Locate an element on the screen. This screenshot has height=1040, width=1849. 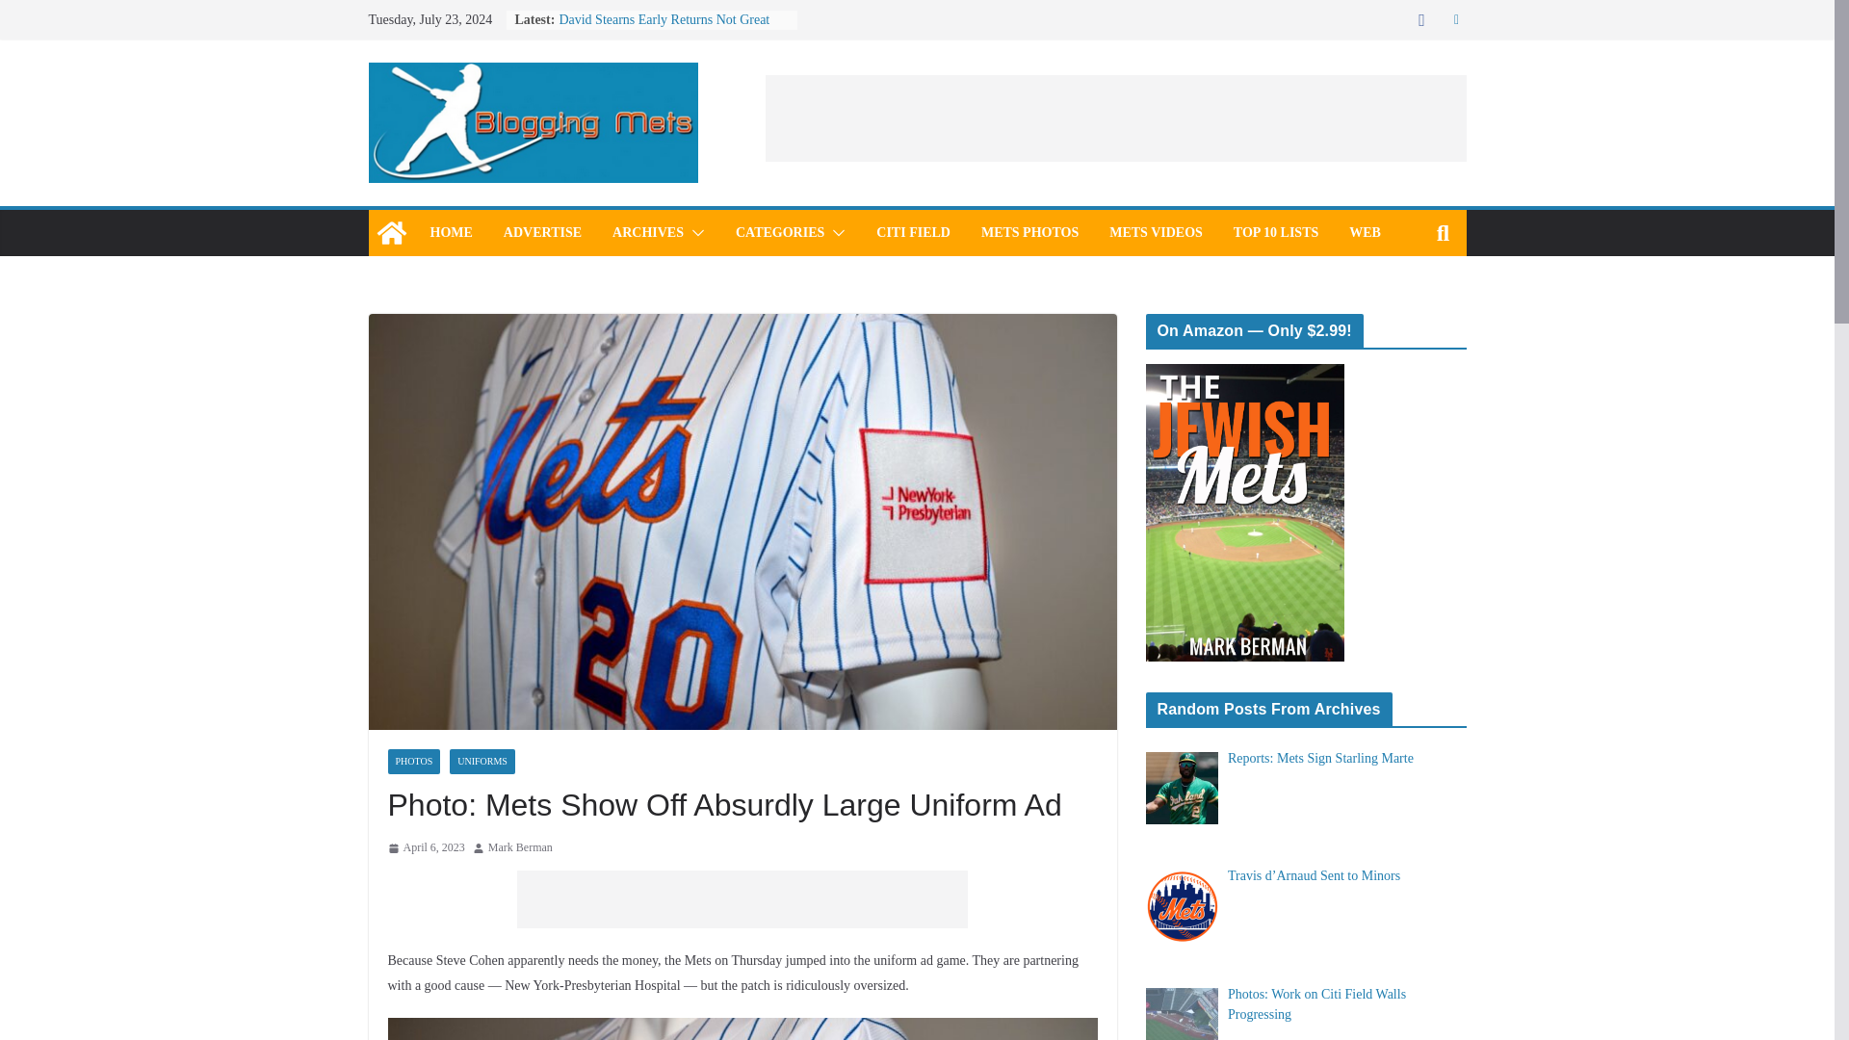
HOME is located at coordinates (450, 232).